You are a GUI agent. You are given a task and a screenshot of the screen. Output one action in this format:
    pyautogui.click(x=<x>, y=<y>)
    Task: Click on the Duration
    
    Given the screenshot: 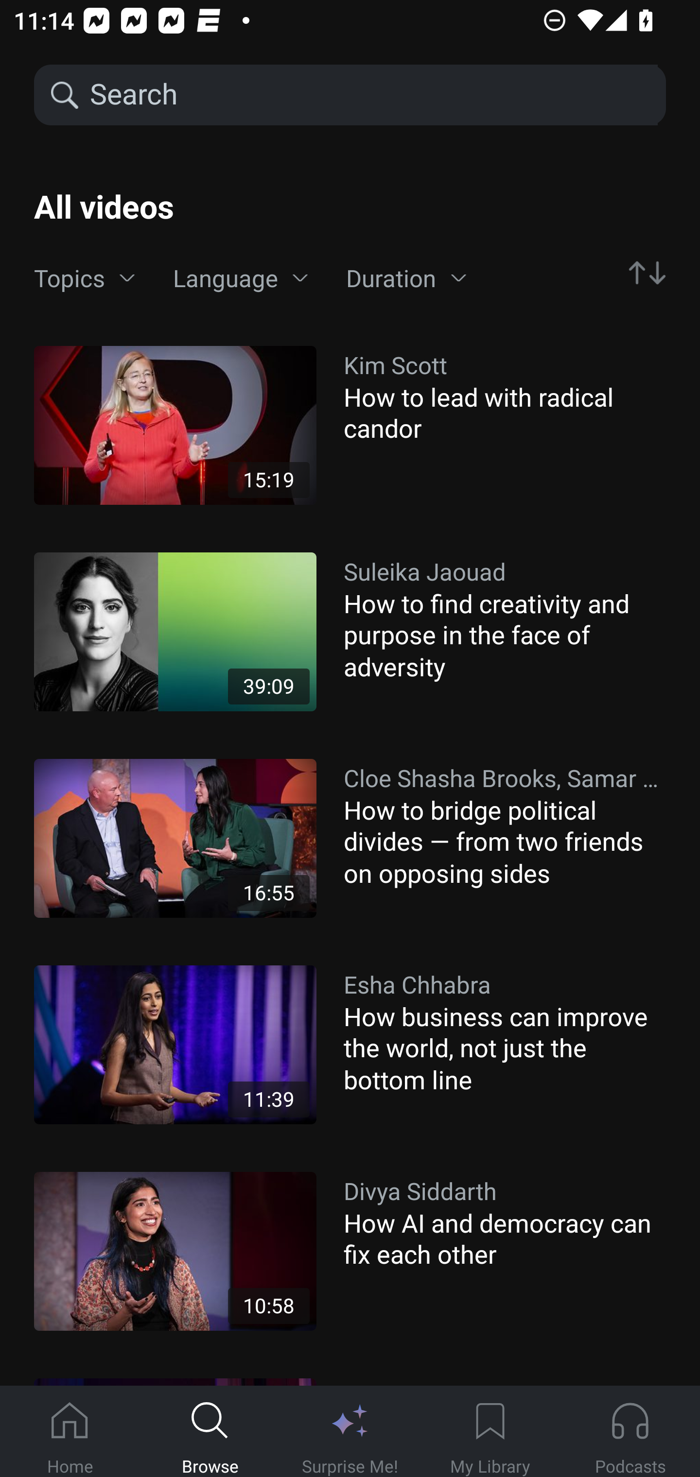 What is the action you would take?
    pyautogui.click(x=406, y=278)
    